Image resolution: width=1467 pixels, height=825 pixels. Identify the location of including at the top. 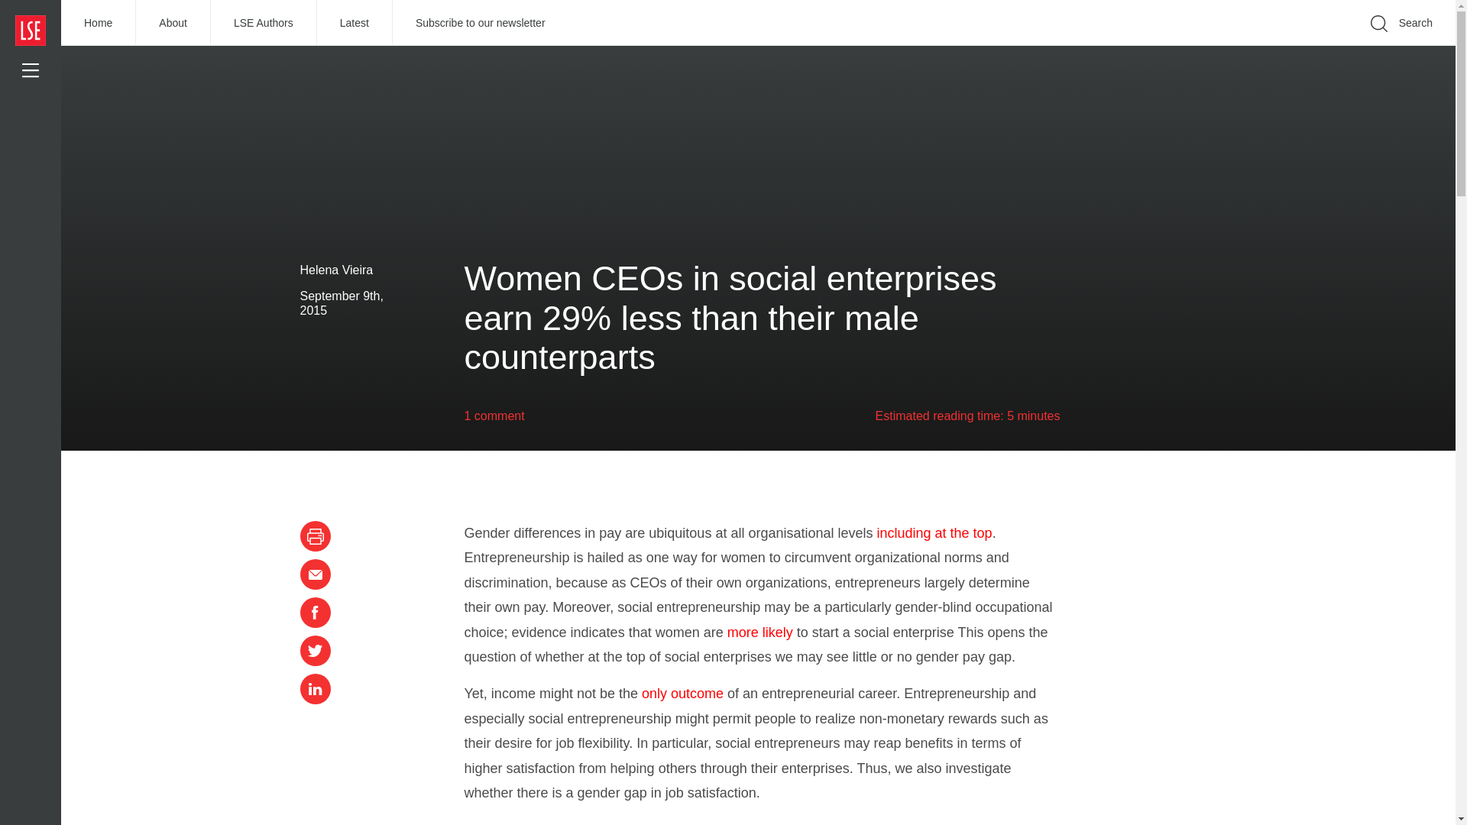
(935, 533).